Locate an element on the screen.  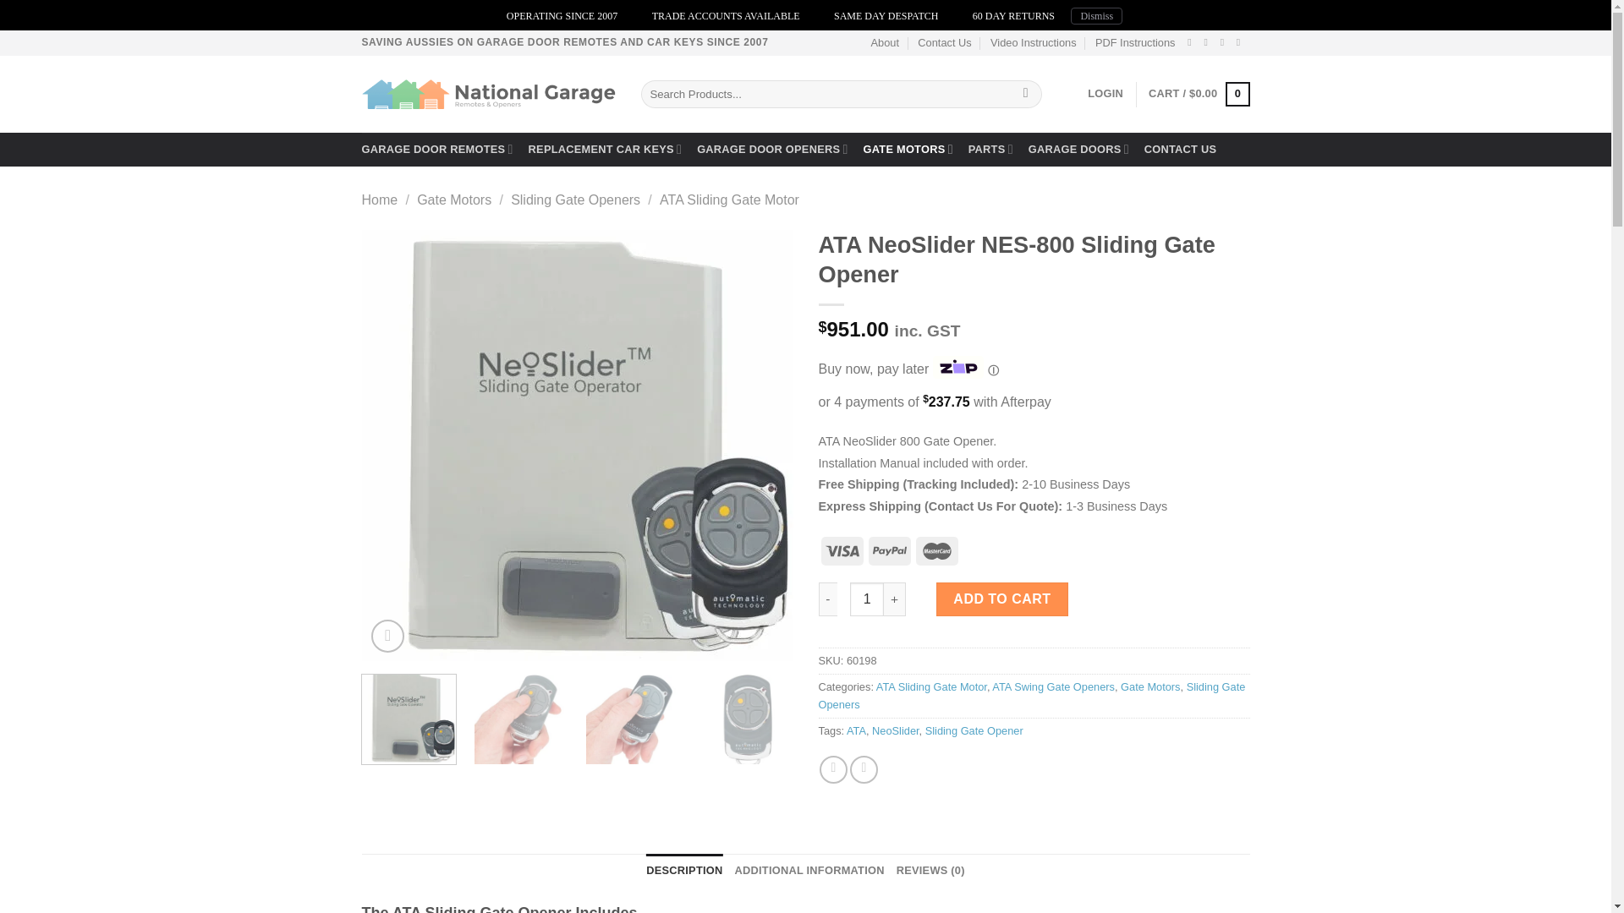
Email to a Friend is located at coordinates (864, 769).